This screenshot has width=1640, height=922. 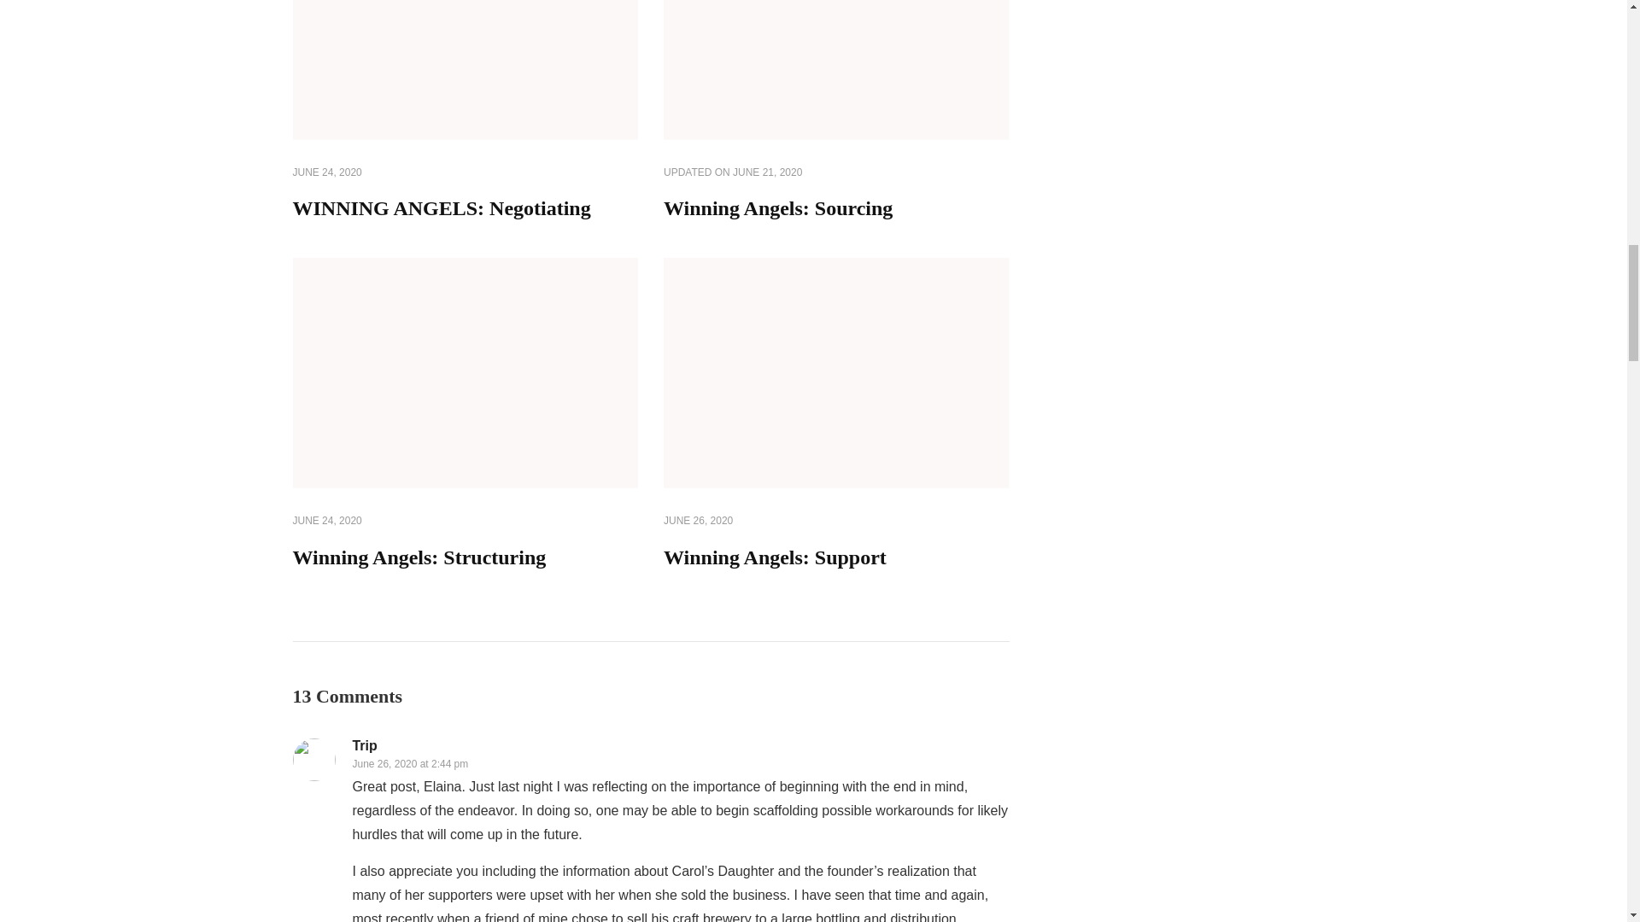 What do you see at coordinates (776, 557) in the screenshot?
I see `Winning Angels: Support` at bounding box center [776, 557].